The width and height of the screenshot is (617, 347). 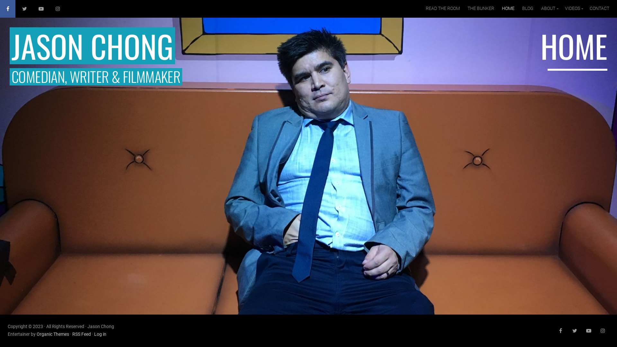 I want to click on ABOUT, so click(x=549, y=9).